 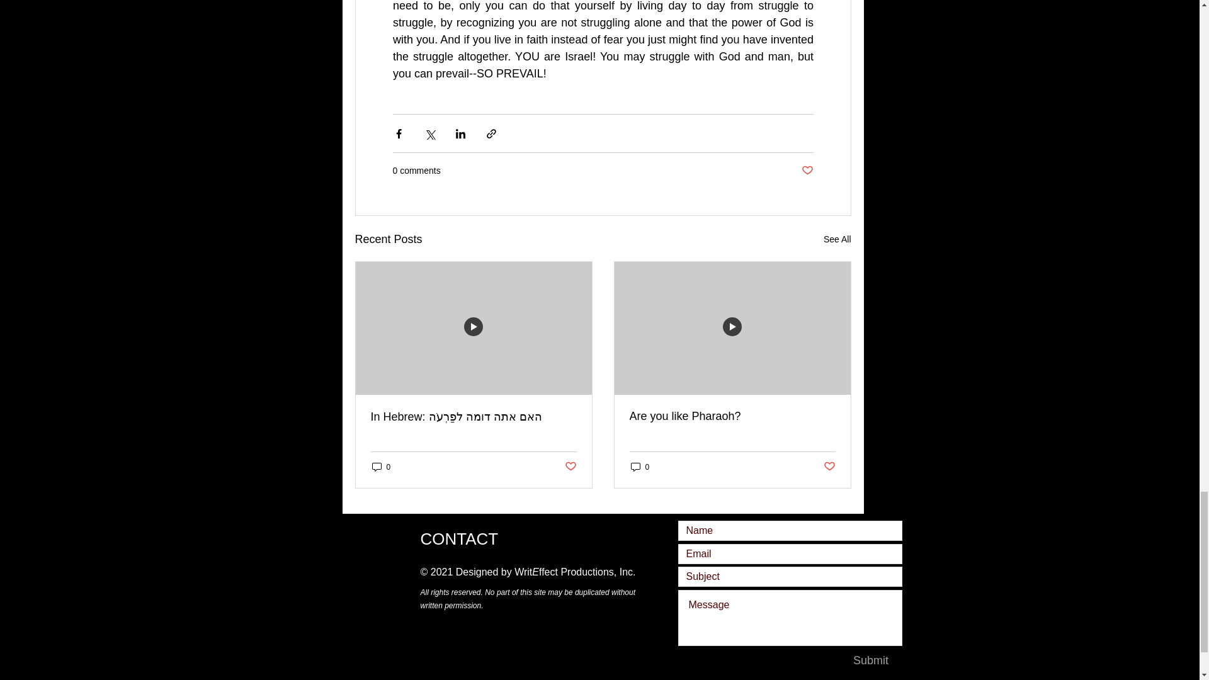 I want to click on See All, so click(x=837, y=239).